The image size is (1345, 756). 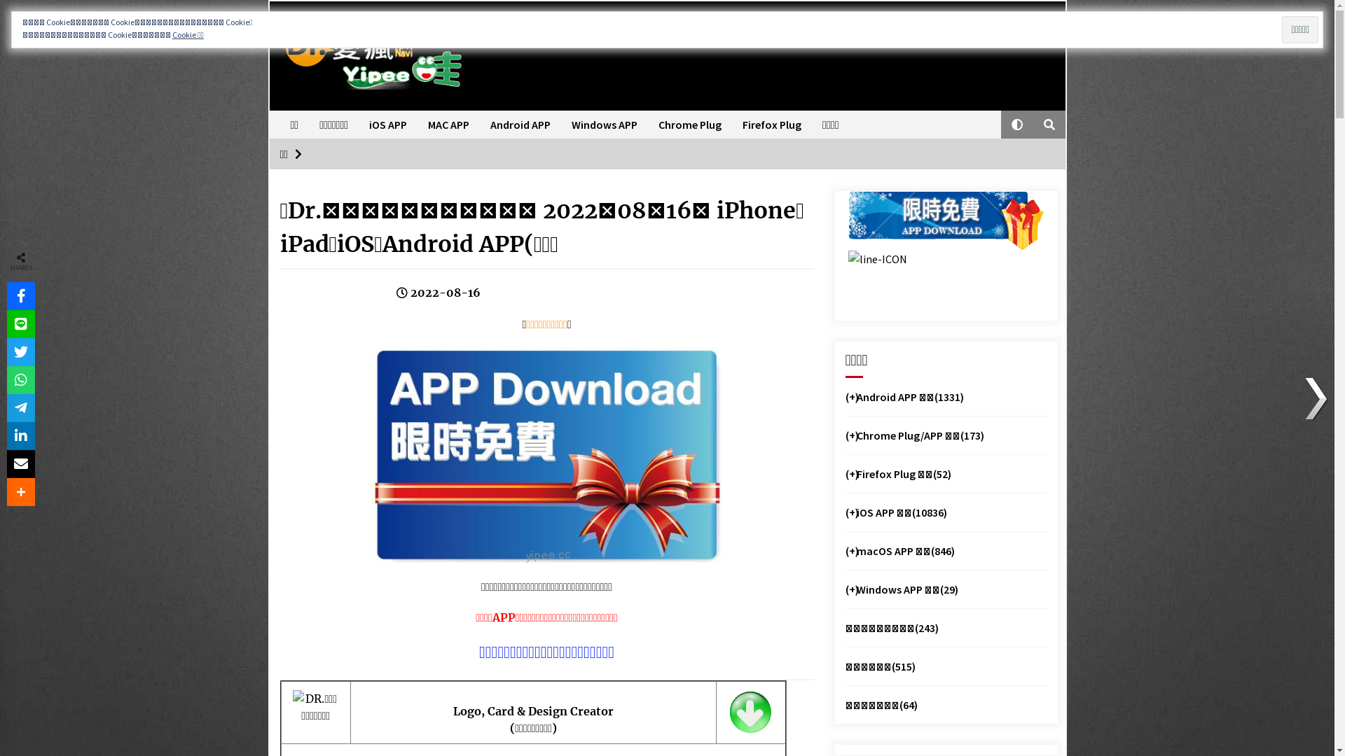 I want to click on Windows APP, so click(x=605, y=125).